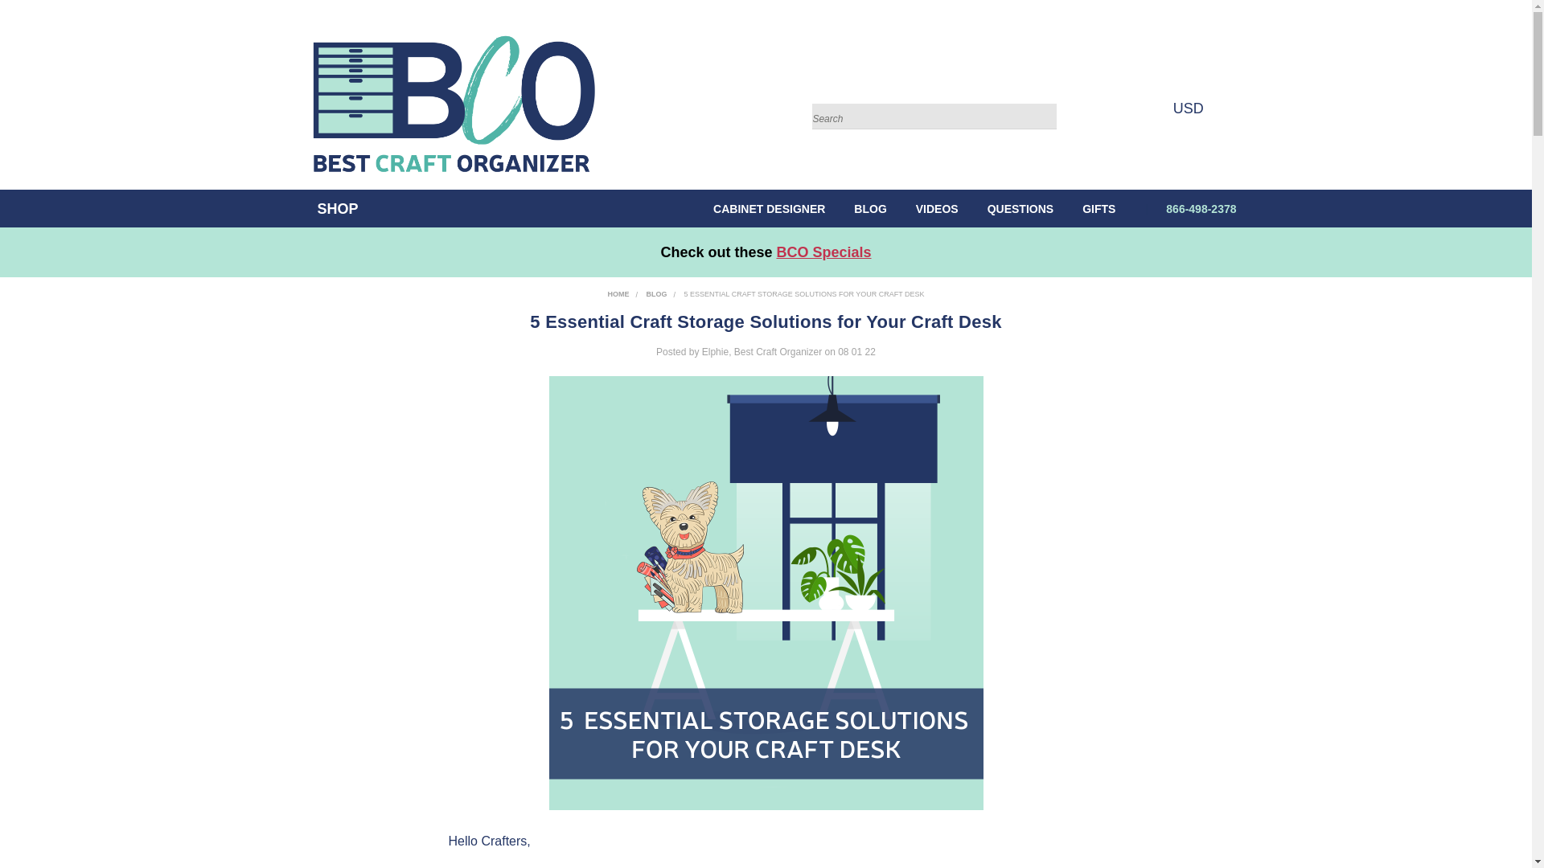 The height and width of the screenshot is (868, 1544). Describe the element at coordinates (1116, 108) in the screenshot. I see `User Toolbox` at that location.